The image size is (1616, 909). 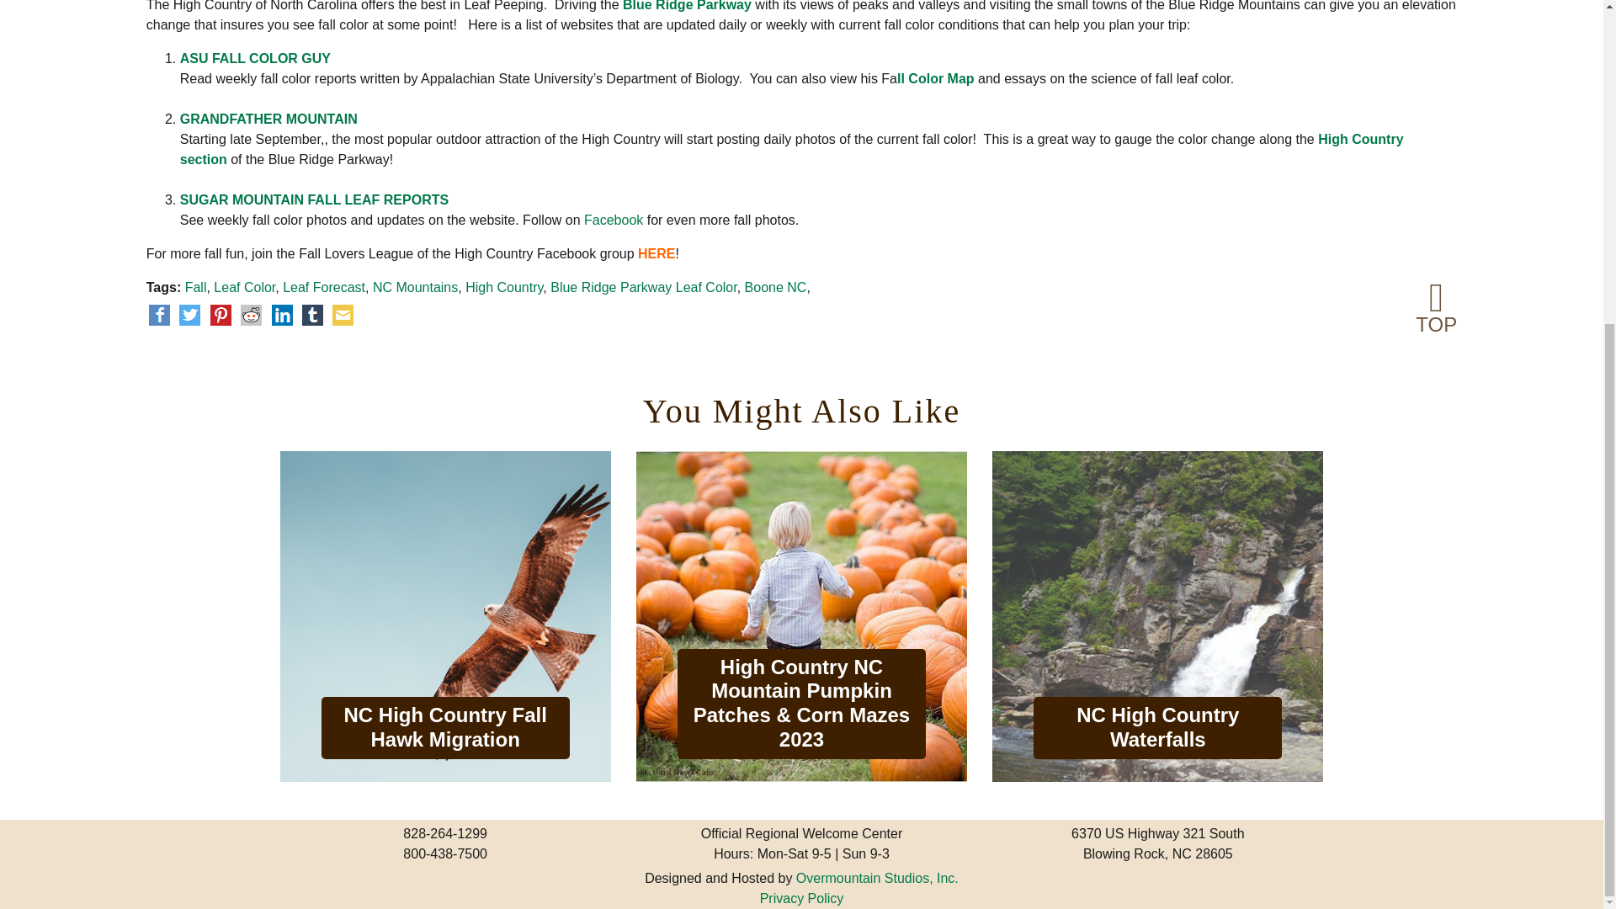 I want to click on HERE, so click(x=656, y=252).